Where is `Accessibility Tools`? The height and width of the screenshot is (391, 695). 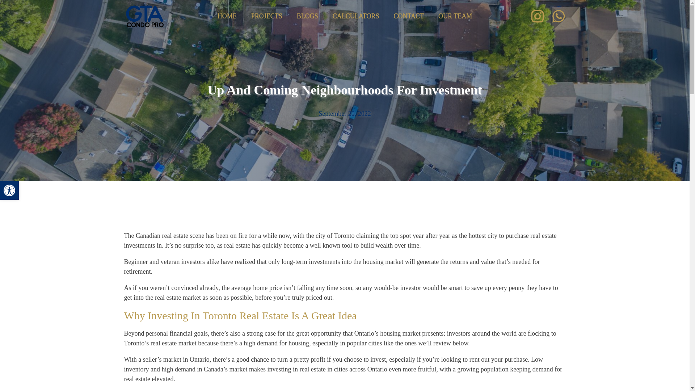 Accessibility Tools is located at coordinates (9, 190).